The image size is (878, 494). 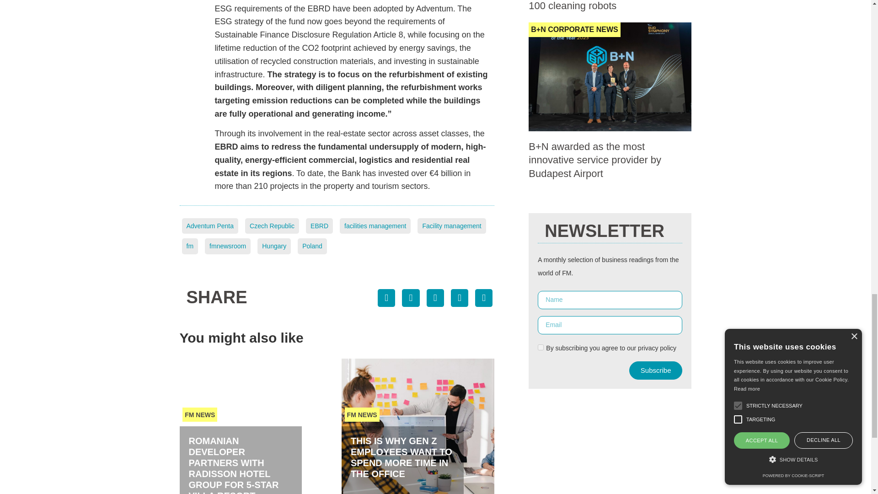 What do you see at coordinates (190, 246) in the screenshot?
I see `fm` at bounding box center [190, 246].